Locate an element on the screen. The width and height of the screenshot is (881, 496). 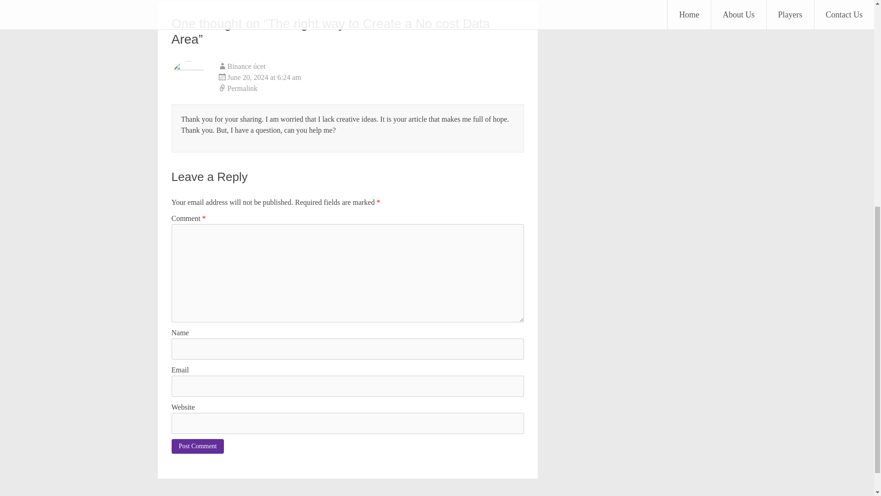
Permalink is located at coordinates (371, 89).